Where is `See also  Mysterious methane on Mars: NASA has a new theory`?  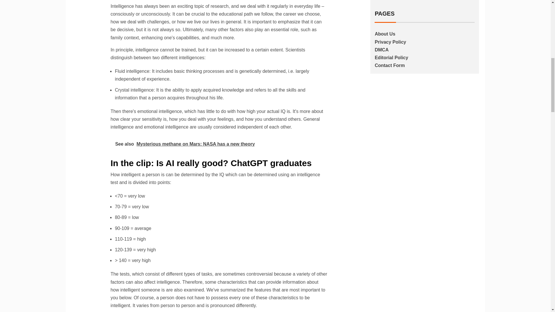 See also  Mysterious methane on Mars: NASA has a new theory is located at coordinates (219, 144).